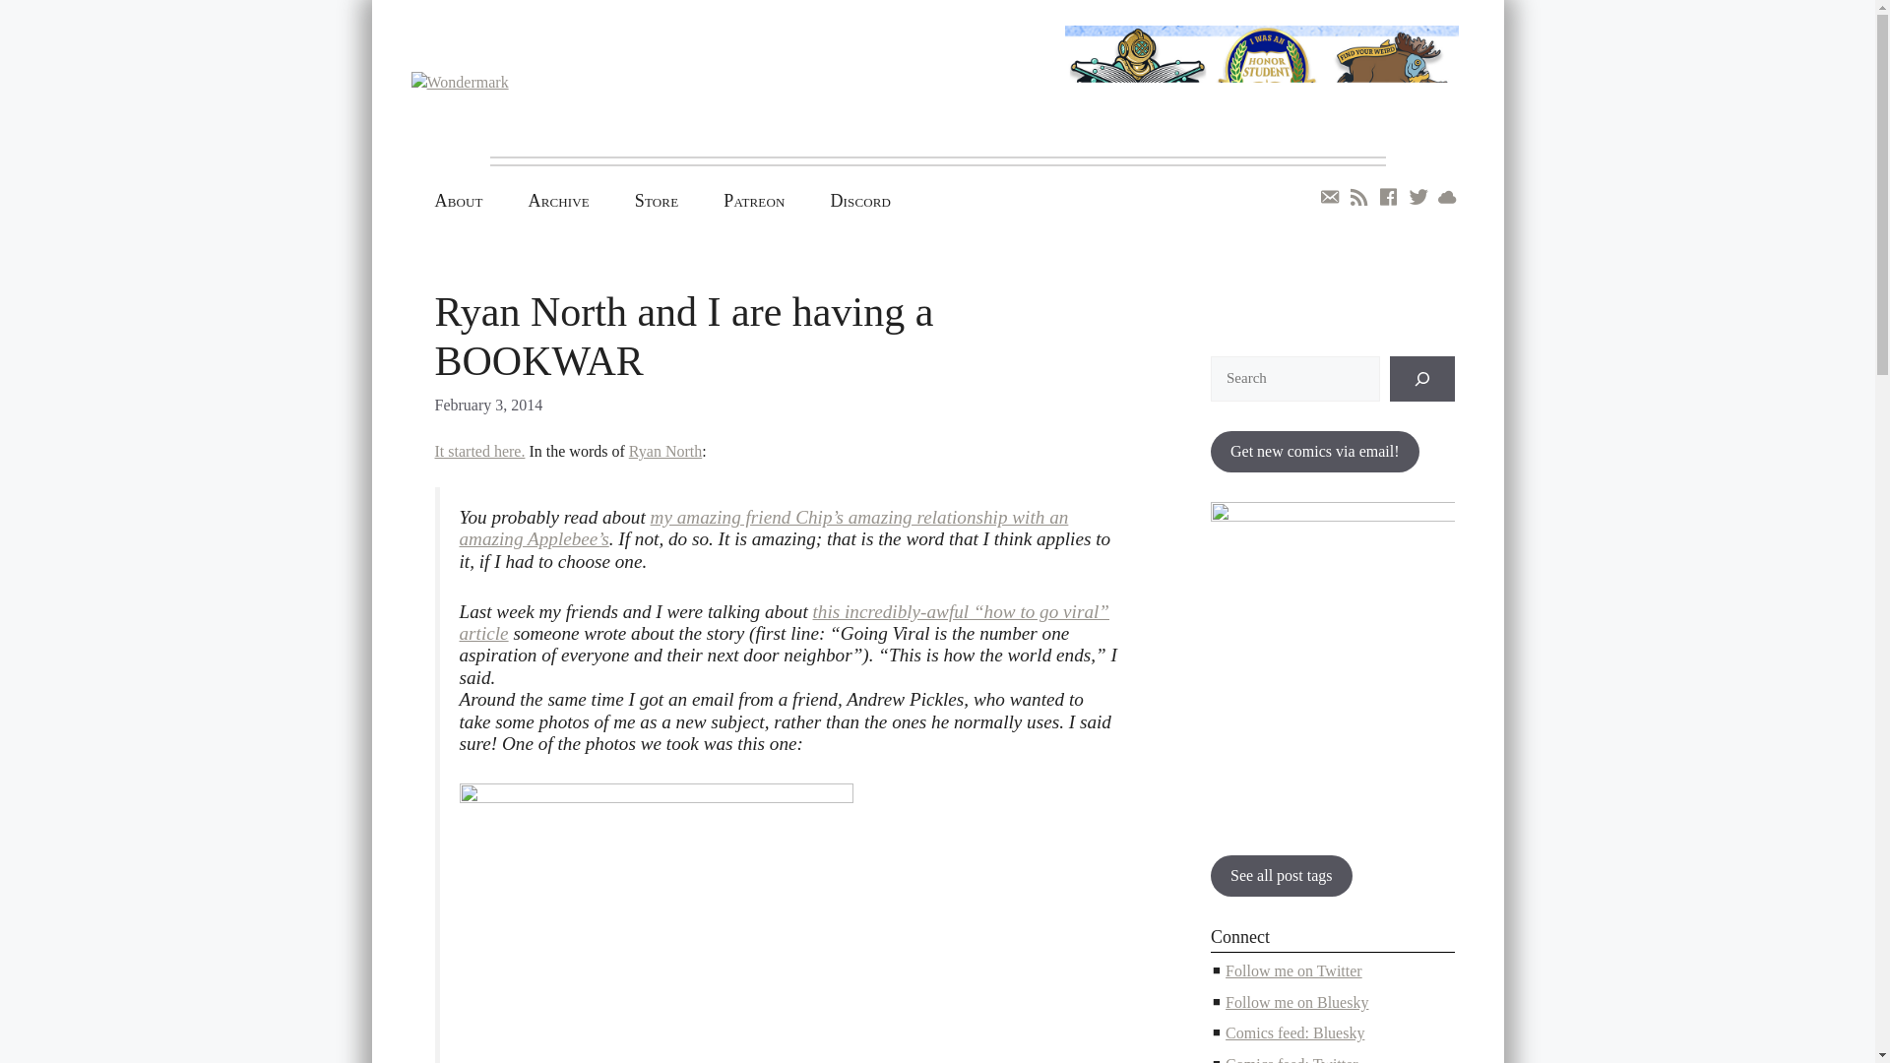 The height and width of the screenshot is (1063, 1890). I want to click on Archive, so click(559, 201).